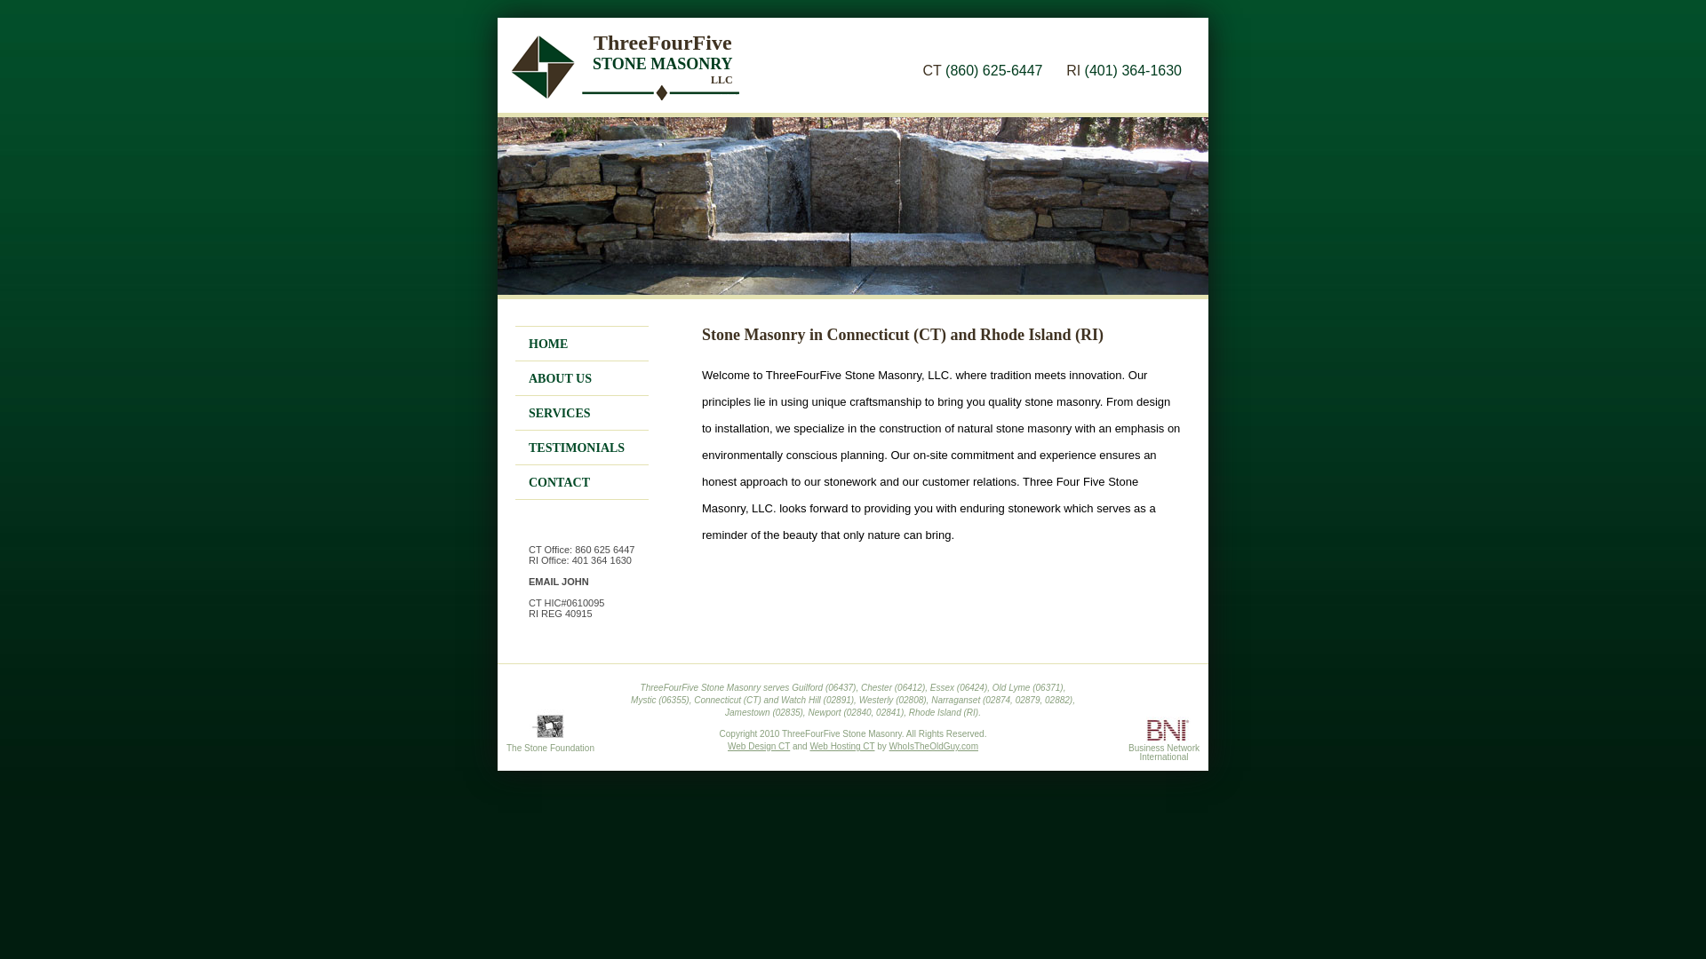 This screenshot has width=1706, height=959. What do you see at coordinates (579, 448) in the screenshot?
I see `TESTIMONIALS` at bounding box center [579, 448].